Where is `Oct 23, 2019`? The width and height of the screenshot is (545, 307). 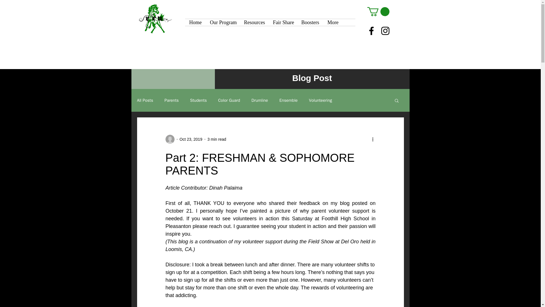
Oct 23, 2019 is located at coordinates (191, 139).